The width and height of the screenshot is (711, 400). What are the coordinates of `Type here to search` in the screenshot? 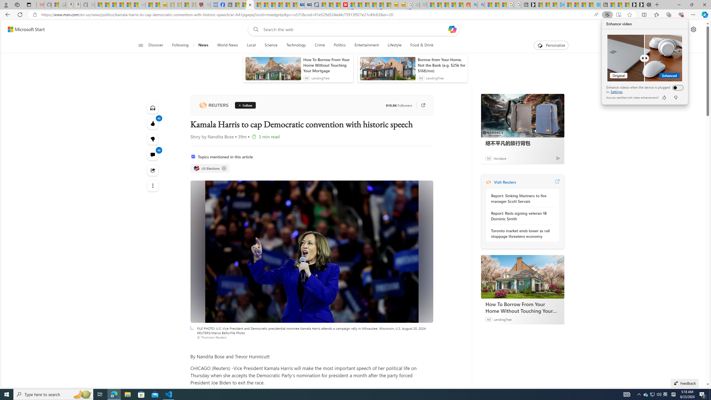 It's located at (53, 394).